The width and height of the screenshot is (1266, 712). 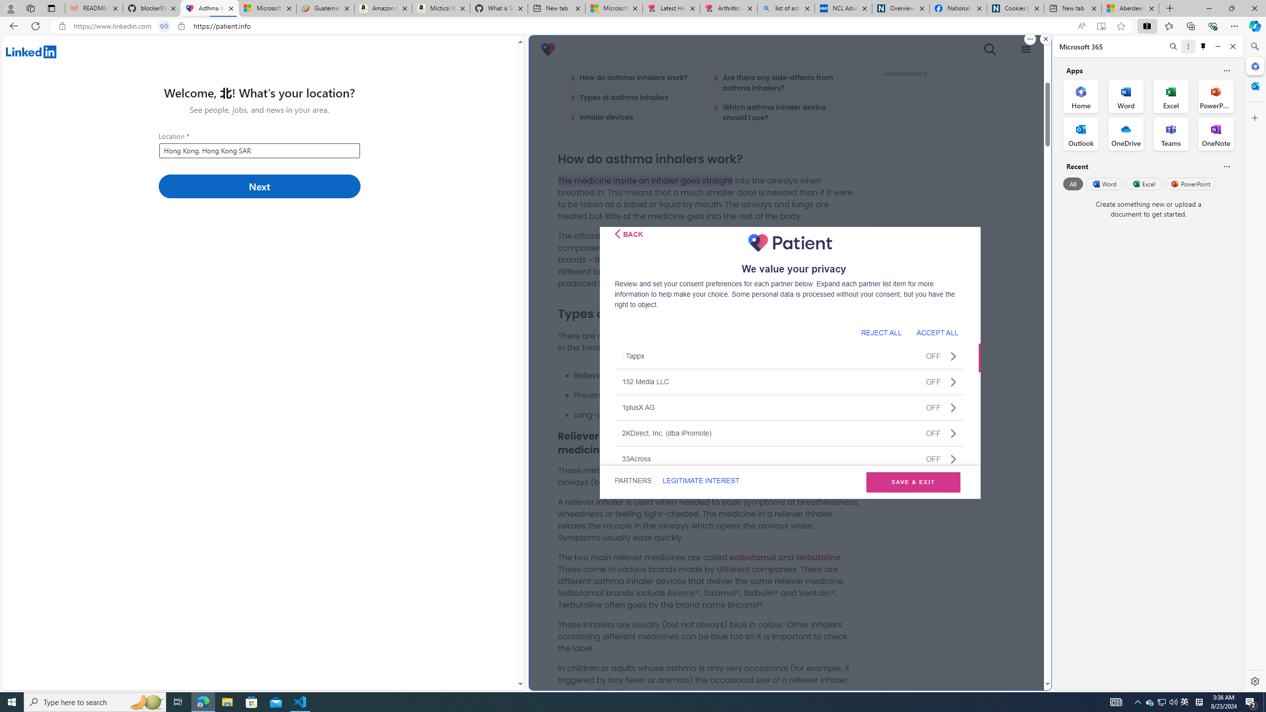 I want to click on SAVE & EXIT, so click(x=913, y=482).